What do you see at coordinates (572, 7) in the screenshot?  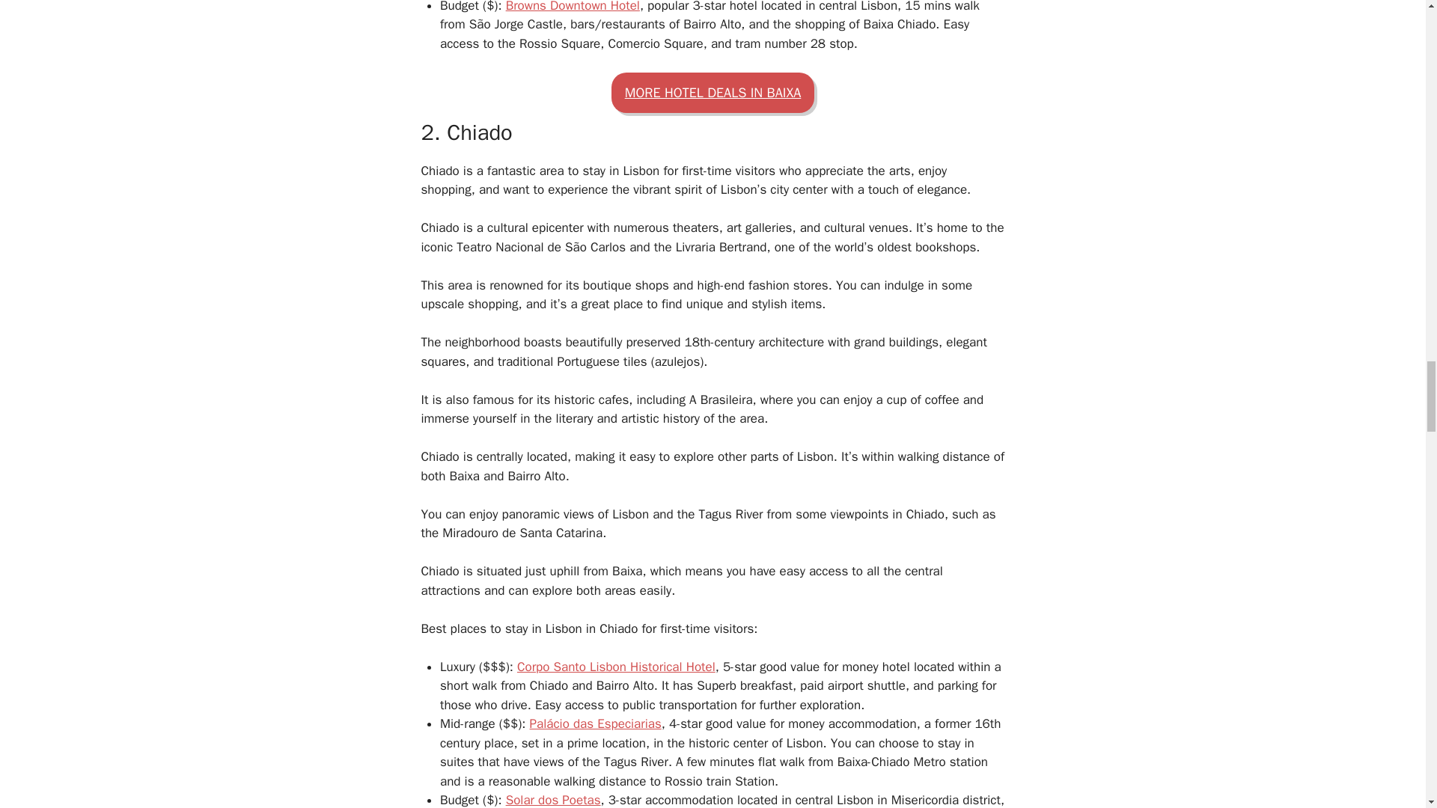 I see `Browns Downtown Hotel` at bounding box center [572, 7].